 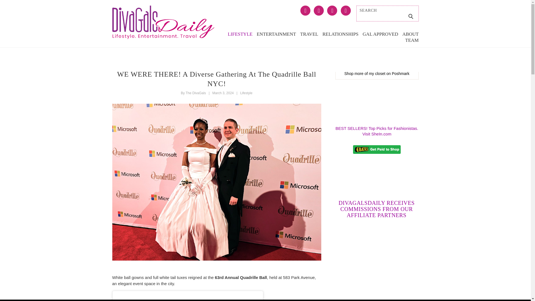 I want to click on YouTube, so click(x=344, y=11).